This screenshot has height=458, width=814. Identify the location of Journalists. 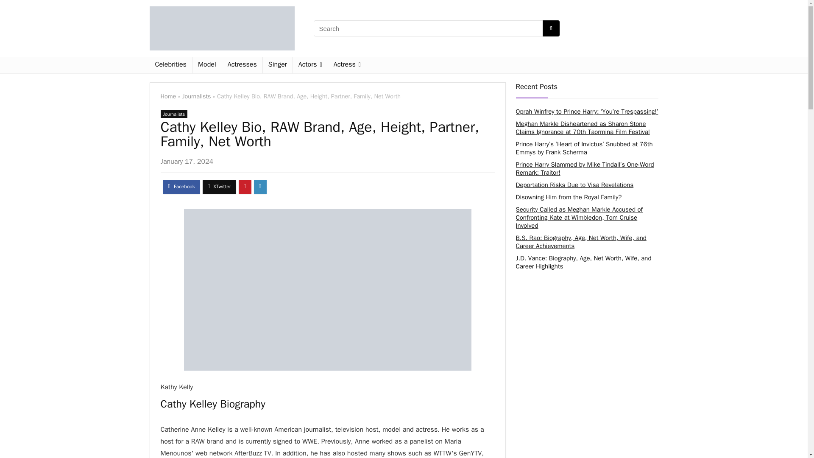
(174, 114).